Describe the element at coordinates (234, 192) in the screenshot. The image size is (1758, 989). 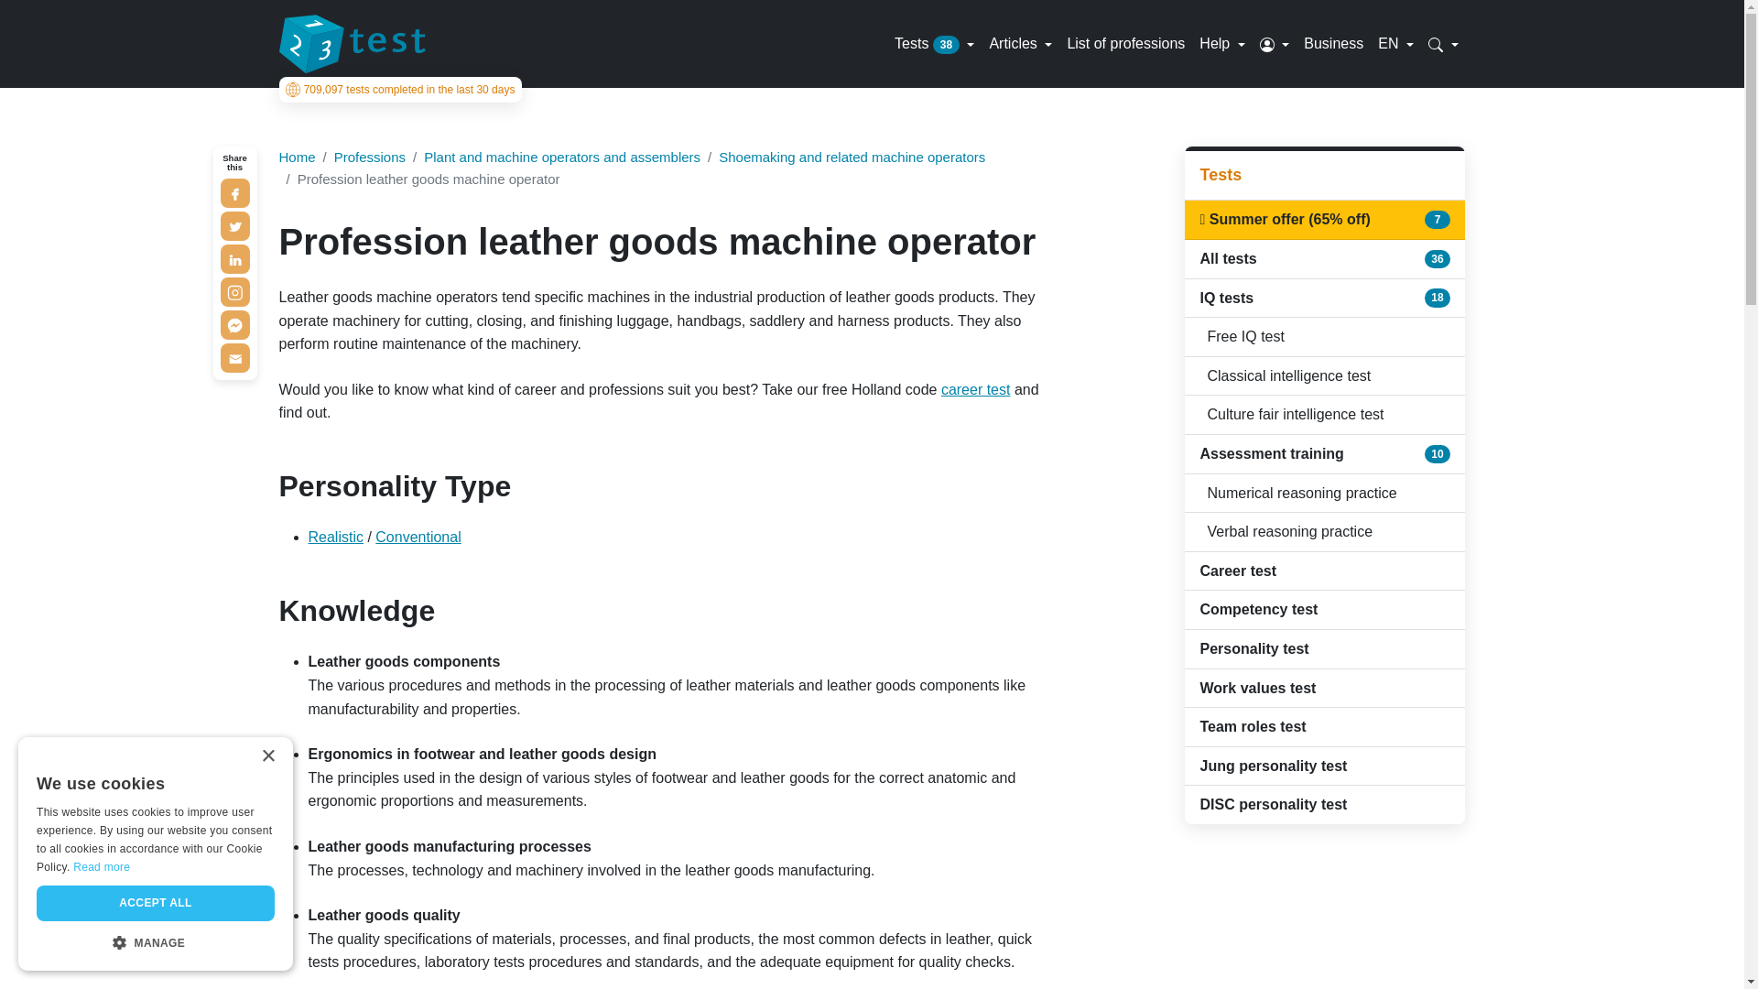
I see `Share on Facebook` at that location.